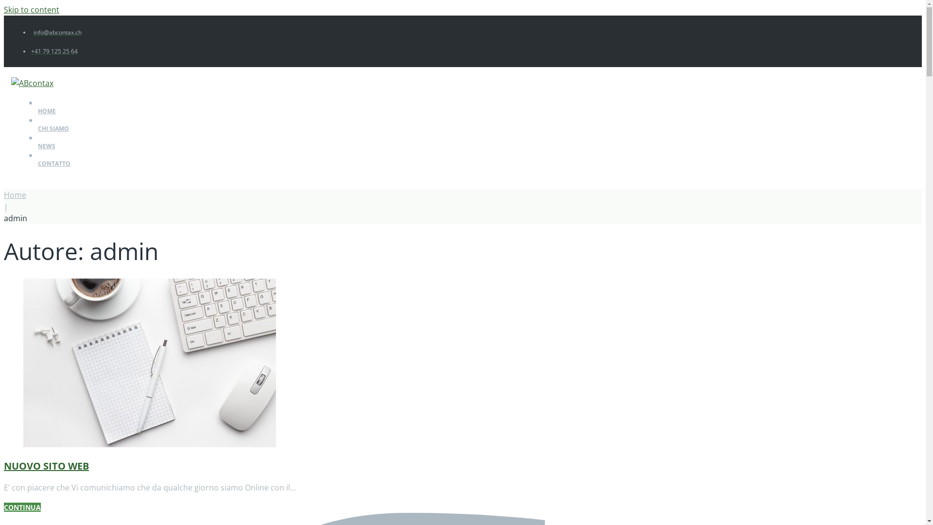 The width and height of the screenshot is (933, 525). What do you see at coordinates (252, 168) in the screenshot?
I see `CONTATTO` at bounding box center [252, 168].